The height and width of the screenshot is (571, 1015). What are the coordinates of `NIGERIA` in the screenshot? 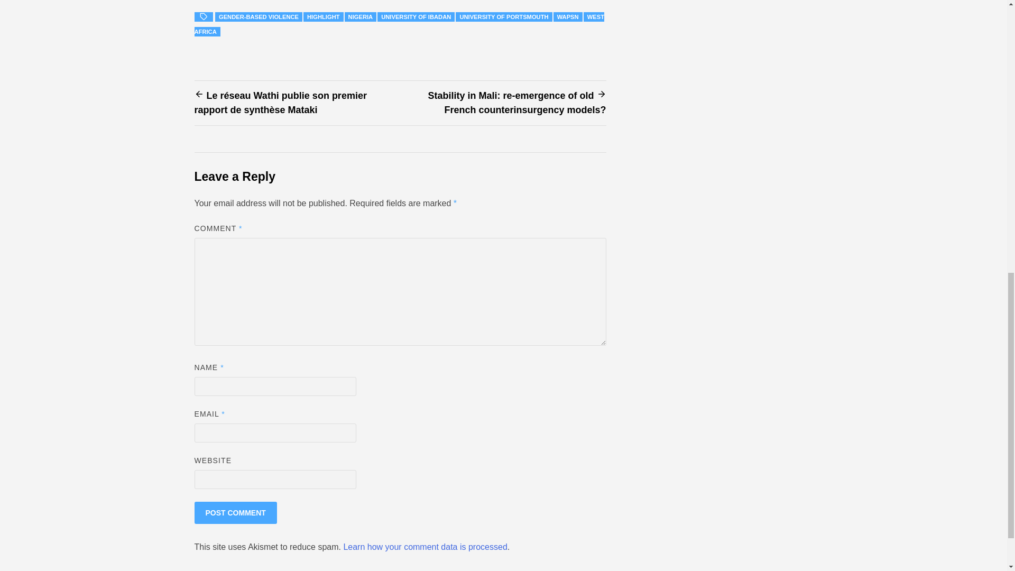 It's located at (361, 17).